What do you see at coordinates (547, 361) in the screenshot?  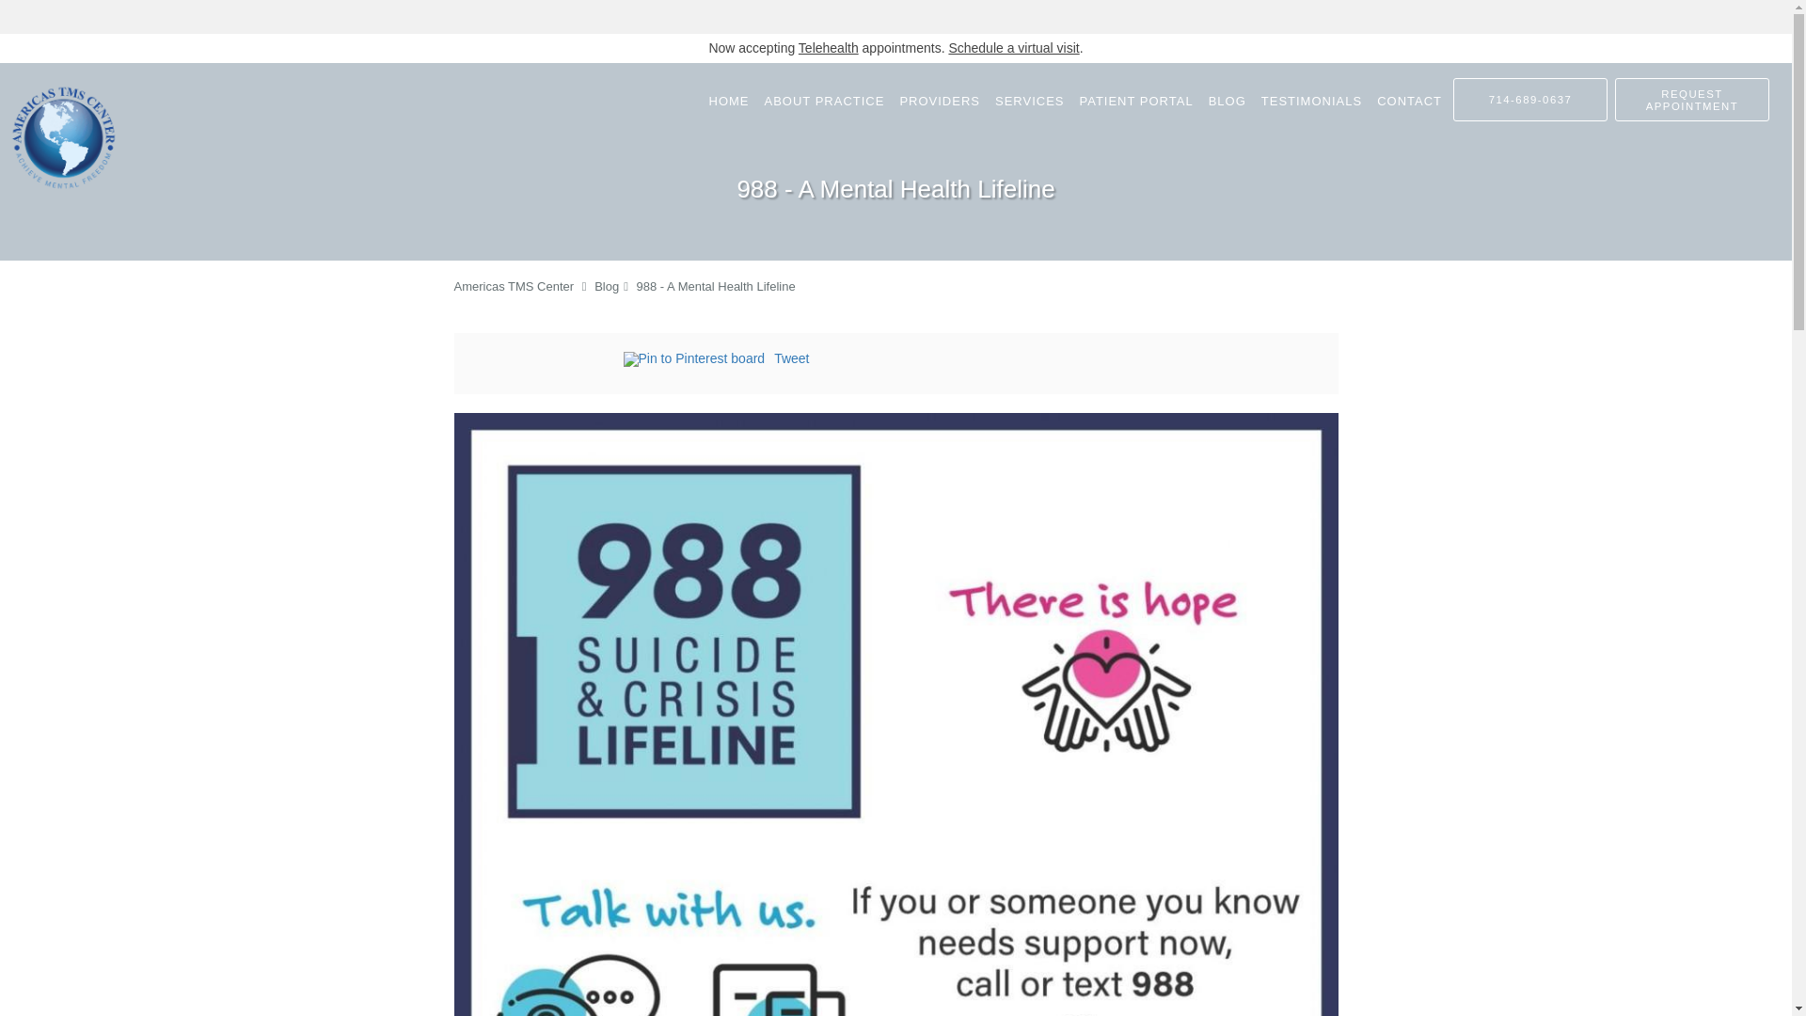 I see `Facebook social button` at bounding box center [547, 361].